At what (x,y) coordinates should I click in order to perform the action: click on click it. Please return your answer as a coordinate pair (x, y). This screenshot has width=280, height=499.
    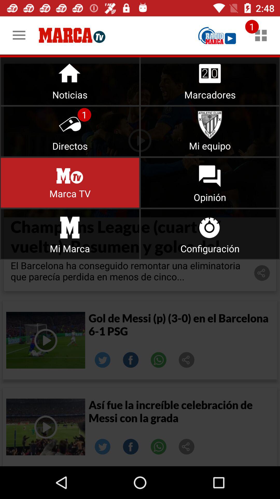
    Looking at the image, I should click on (70, 234).